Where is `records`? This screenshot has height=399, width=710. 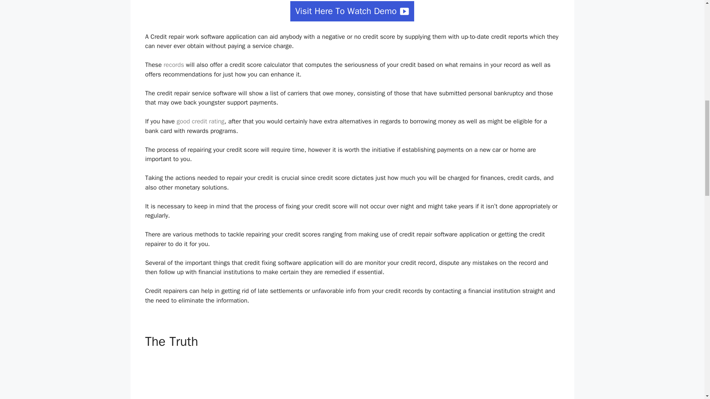
records is located at coordinates (173, 65).